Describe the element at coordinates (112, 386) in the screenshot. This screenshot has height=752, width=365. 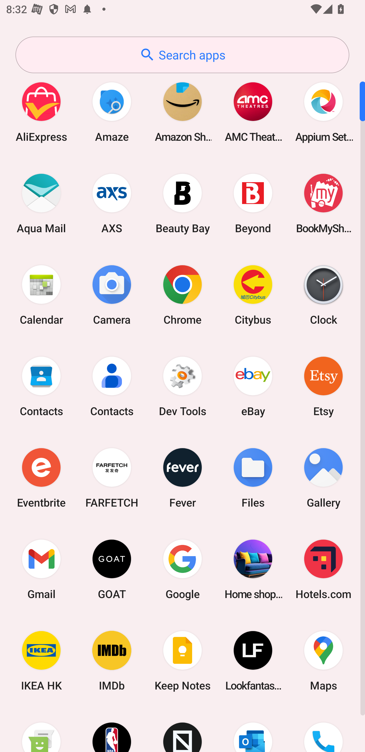
I see `Contacts` at that location.